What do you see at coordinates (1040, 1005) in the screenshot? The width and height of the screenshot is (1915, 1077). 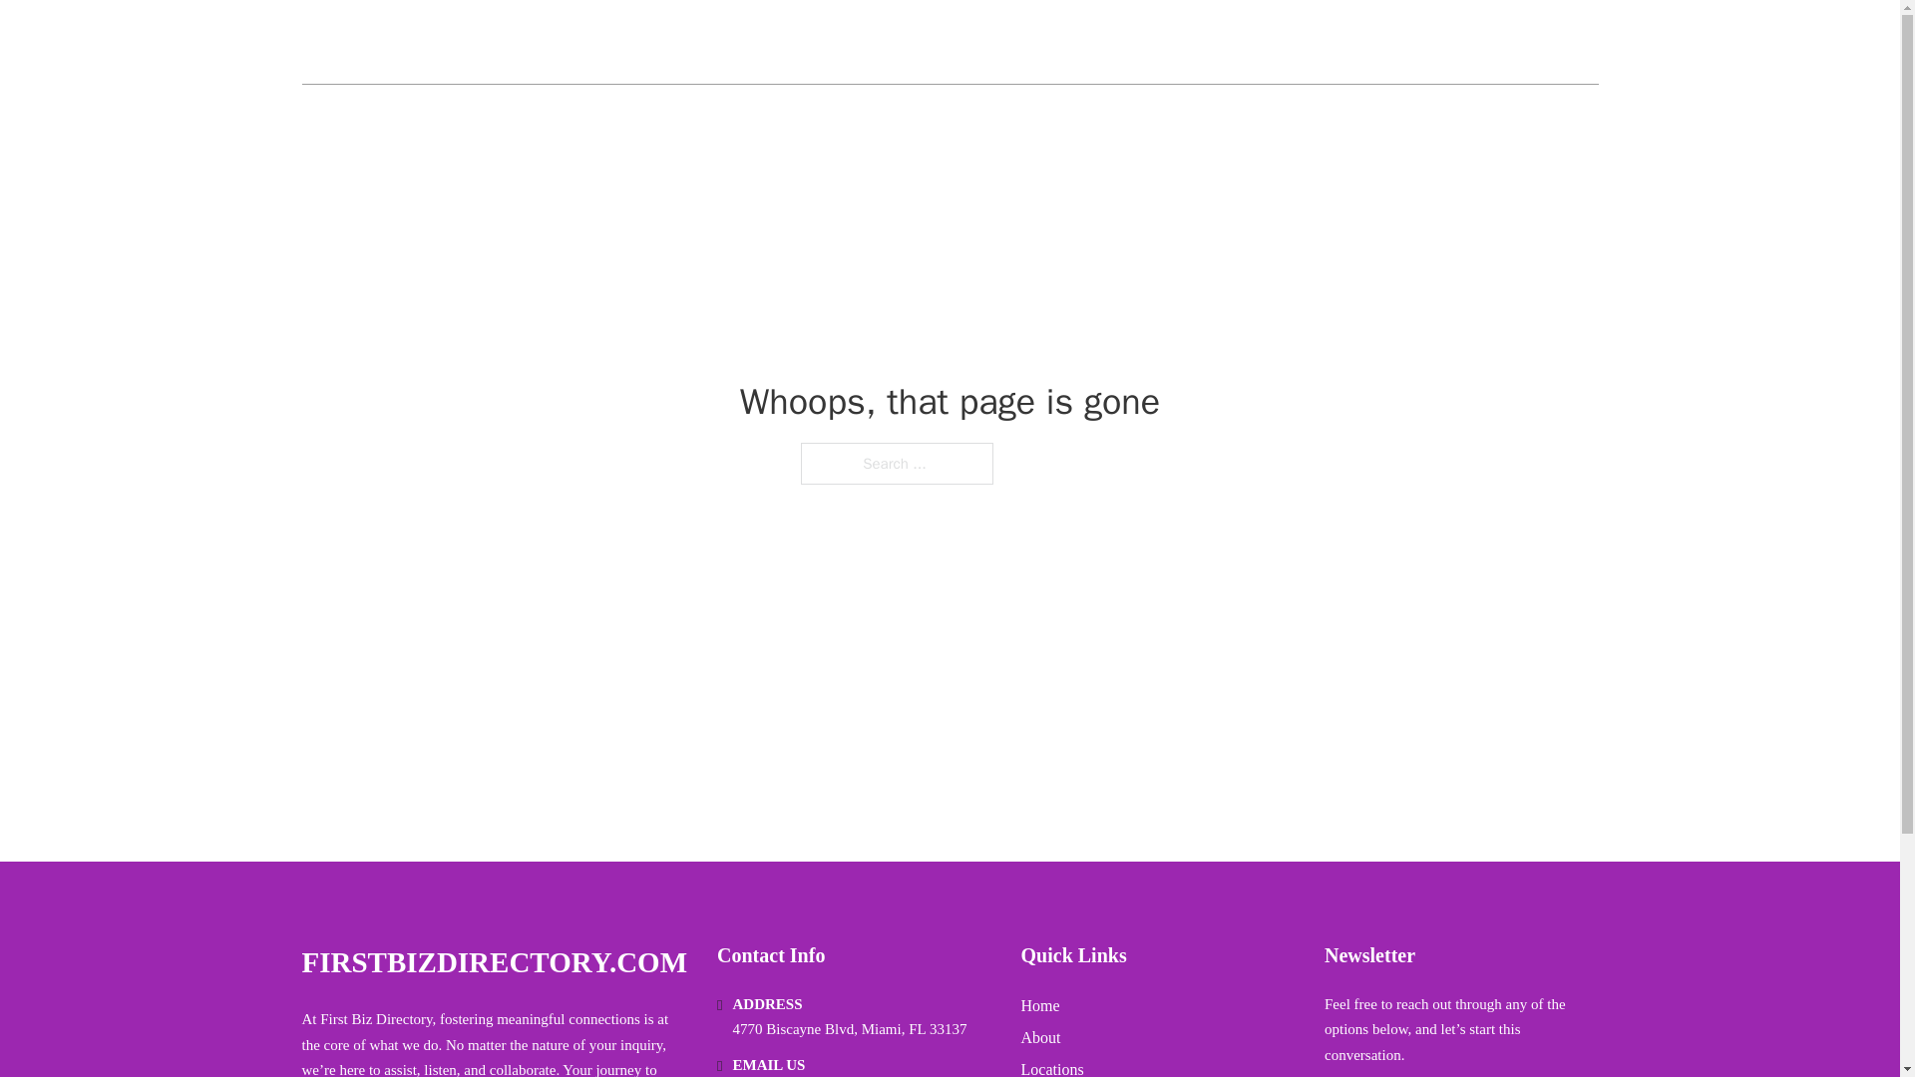 I see `Home` at bounding box center [1040, 1005].